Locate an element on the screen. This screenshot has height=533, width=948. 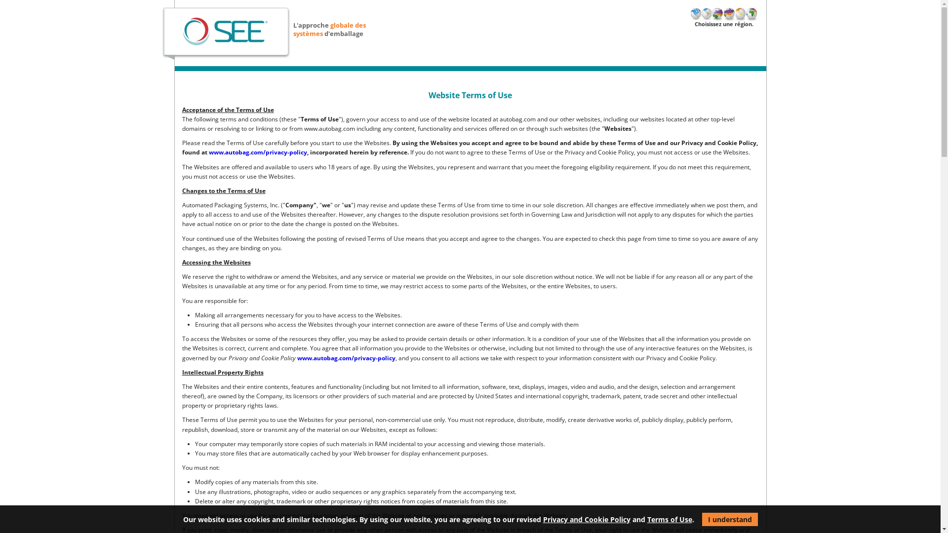
www.autobag.com/privacy-policy is located at coordinates (347, 358).